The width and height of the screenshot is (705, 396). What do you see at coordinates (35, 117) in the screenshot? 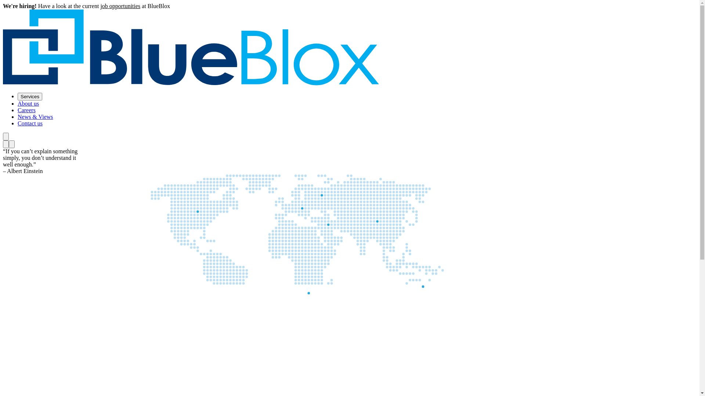
I see `News & Views` at bounding box center [35, 117].